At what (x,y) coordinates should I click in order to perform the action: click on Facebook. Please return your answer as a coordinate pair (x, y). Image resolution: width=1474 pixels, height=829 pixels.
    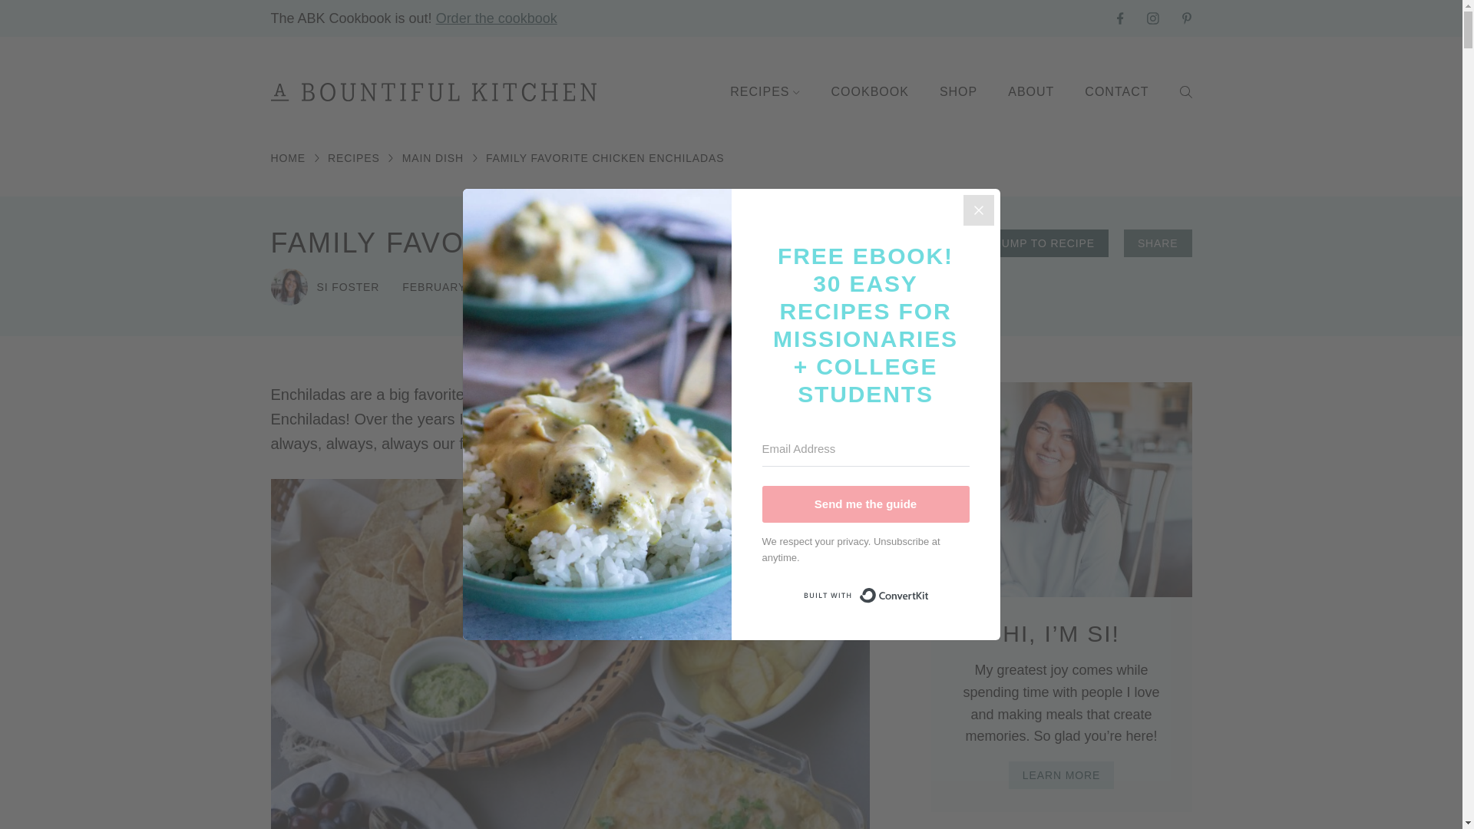
    Looking at the image, I should click on (1121, 18).